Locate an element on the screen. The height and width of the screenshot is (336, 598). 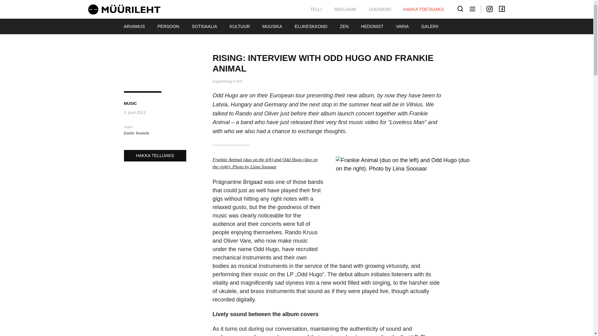
Instagram is located at coordinates (490, 9).